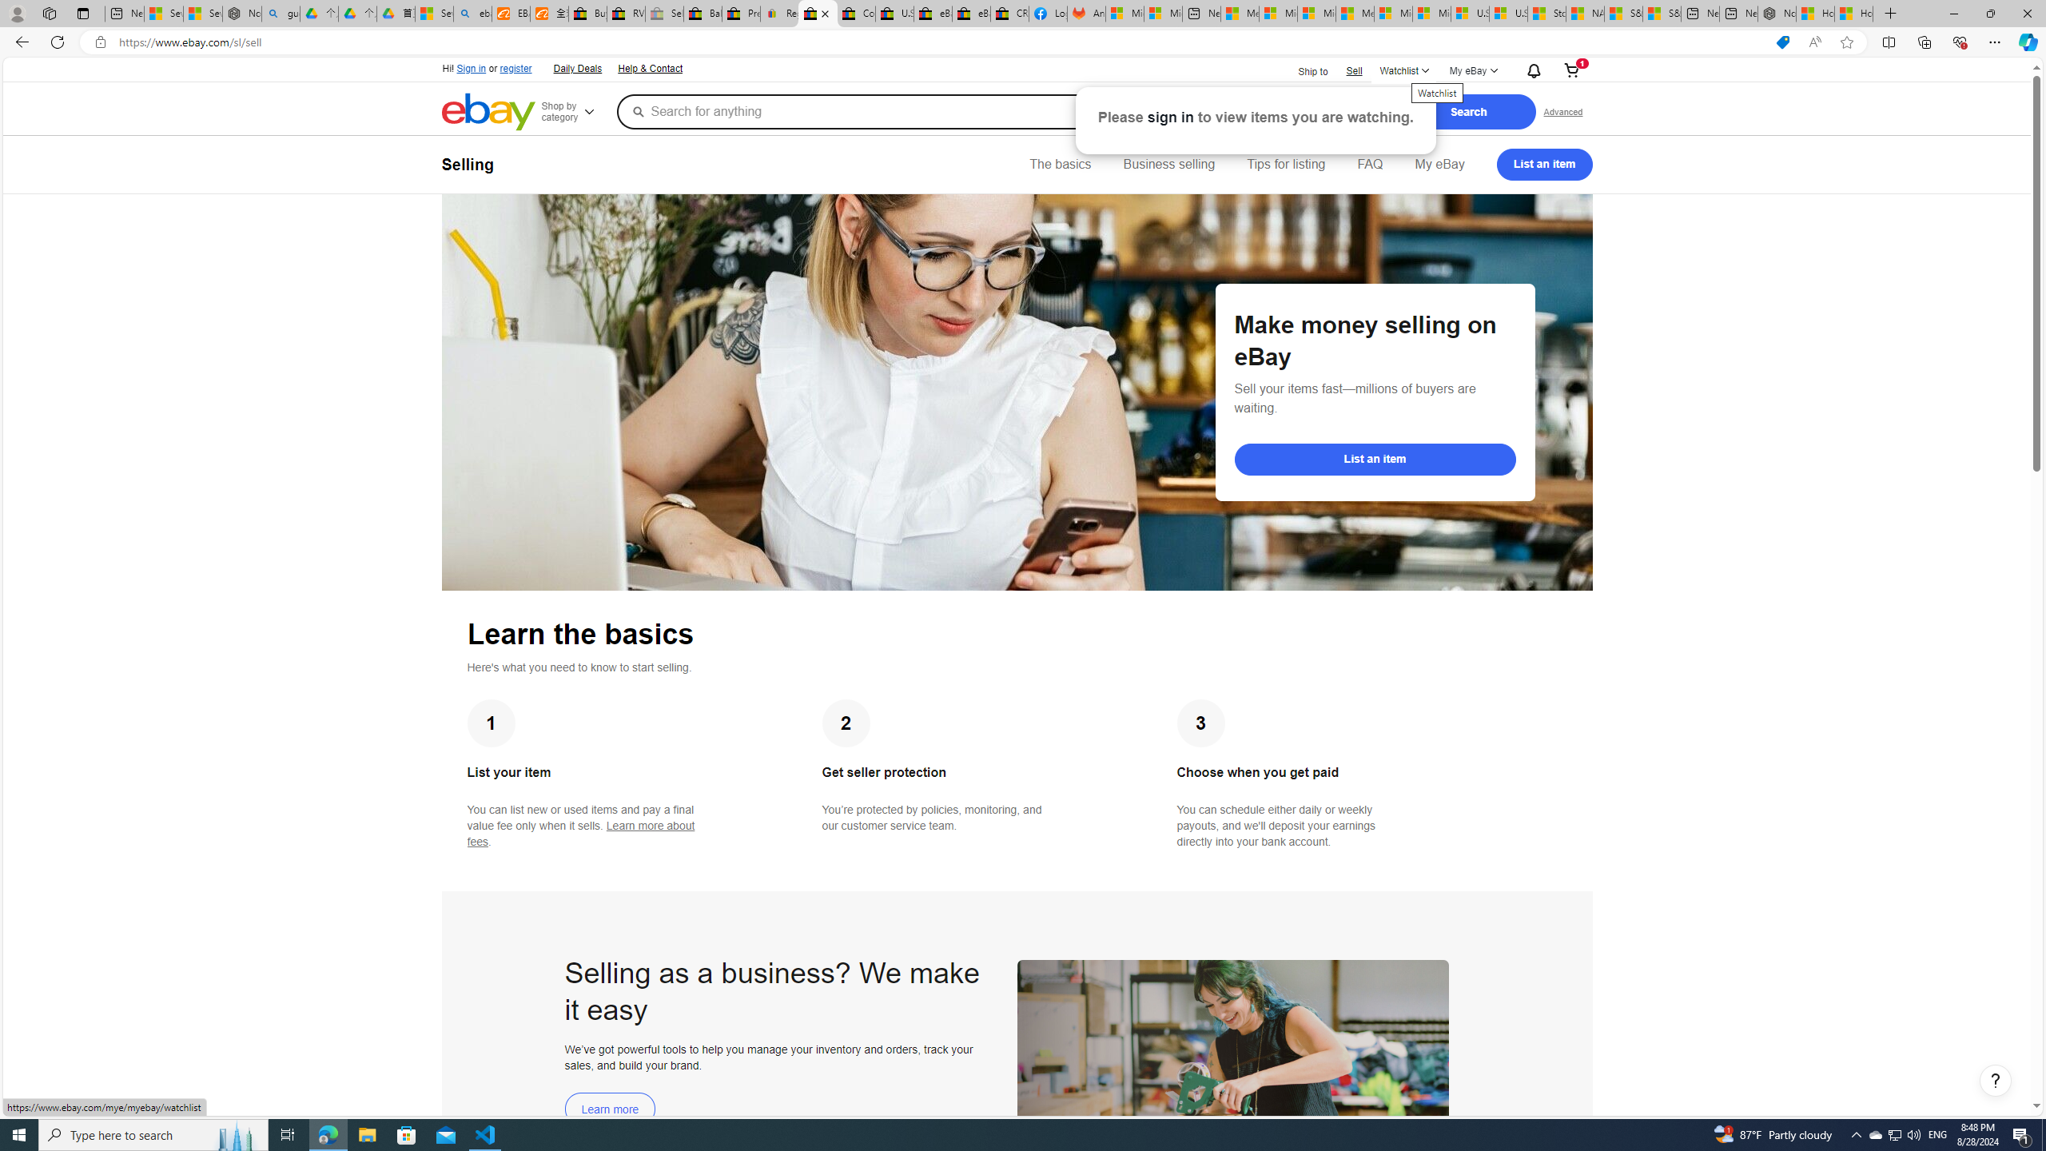  I want to click on Select a category for search, so click(1327, 111).